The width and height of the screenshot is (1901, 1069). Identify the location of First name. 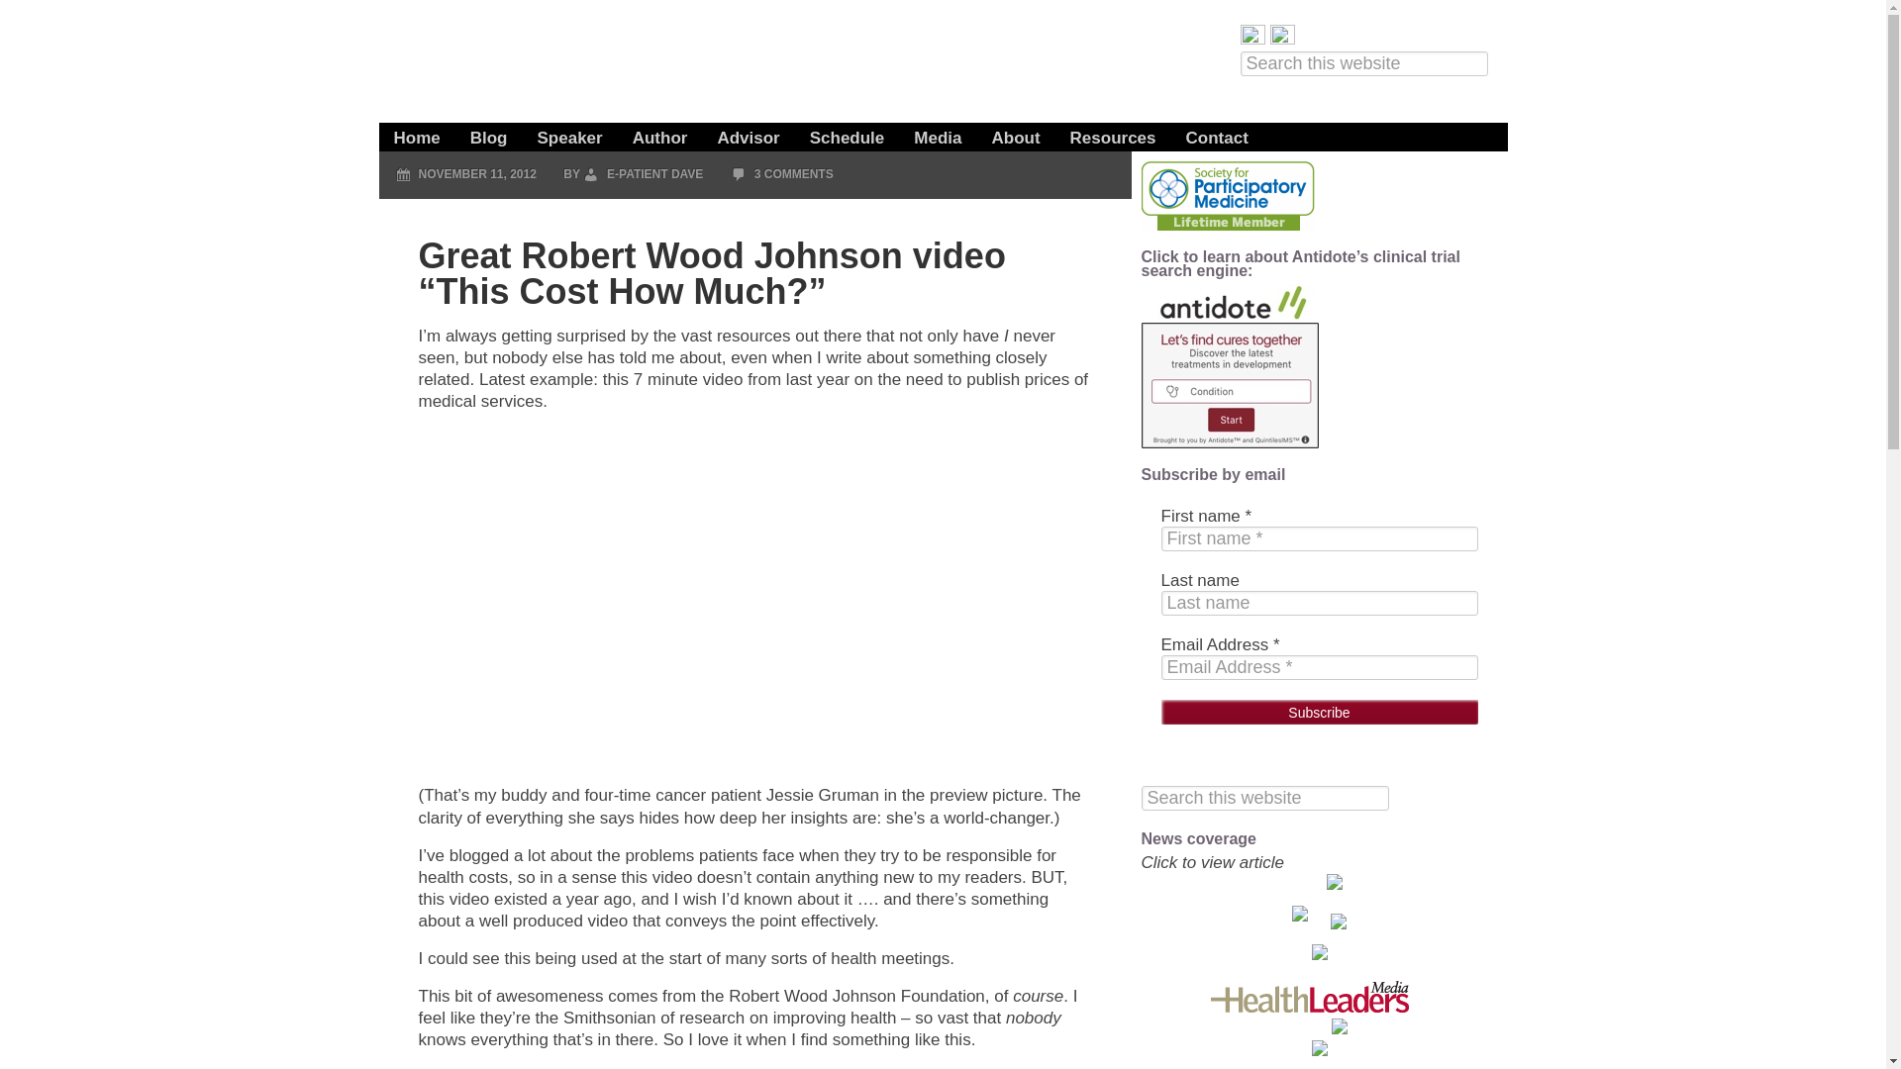
(1318, 538).